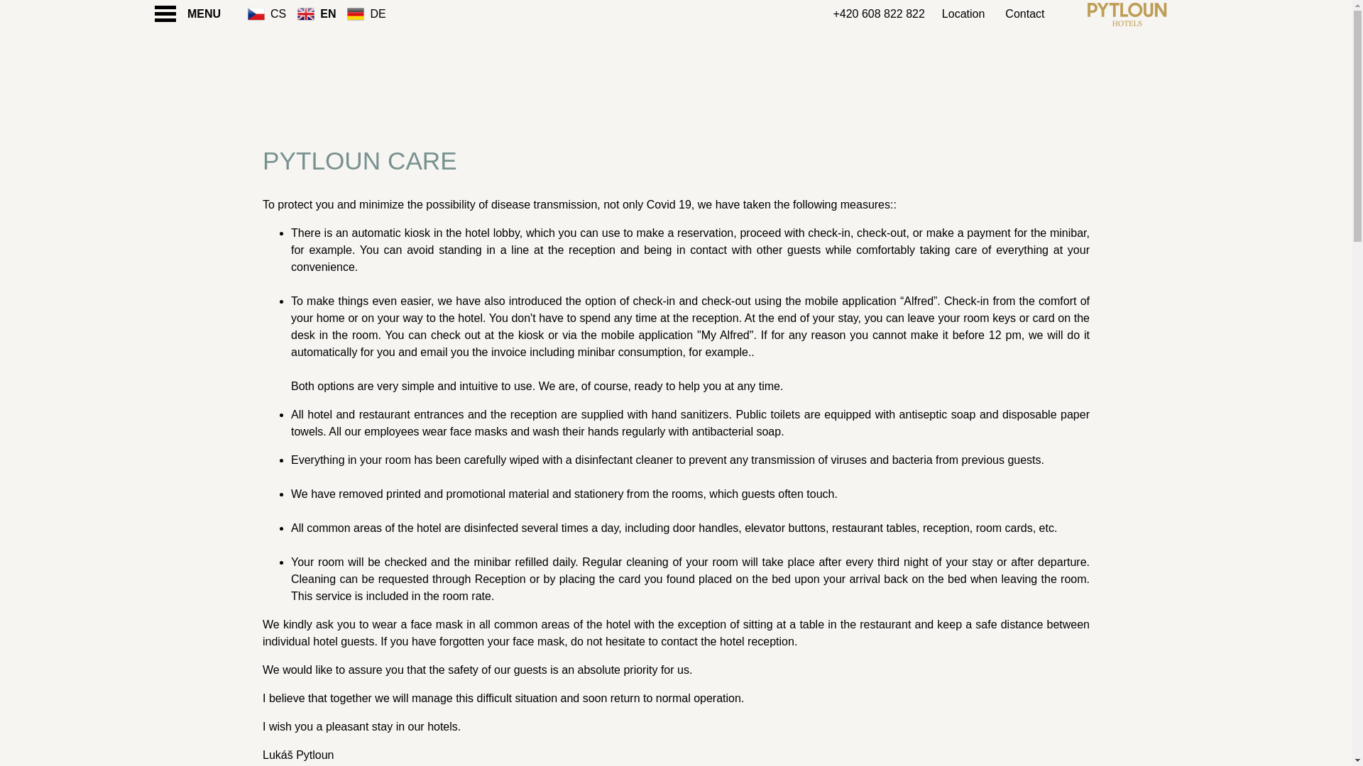 This screenshot has width=1363, height=766. I want to click on DE, so click(381, 13).